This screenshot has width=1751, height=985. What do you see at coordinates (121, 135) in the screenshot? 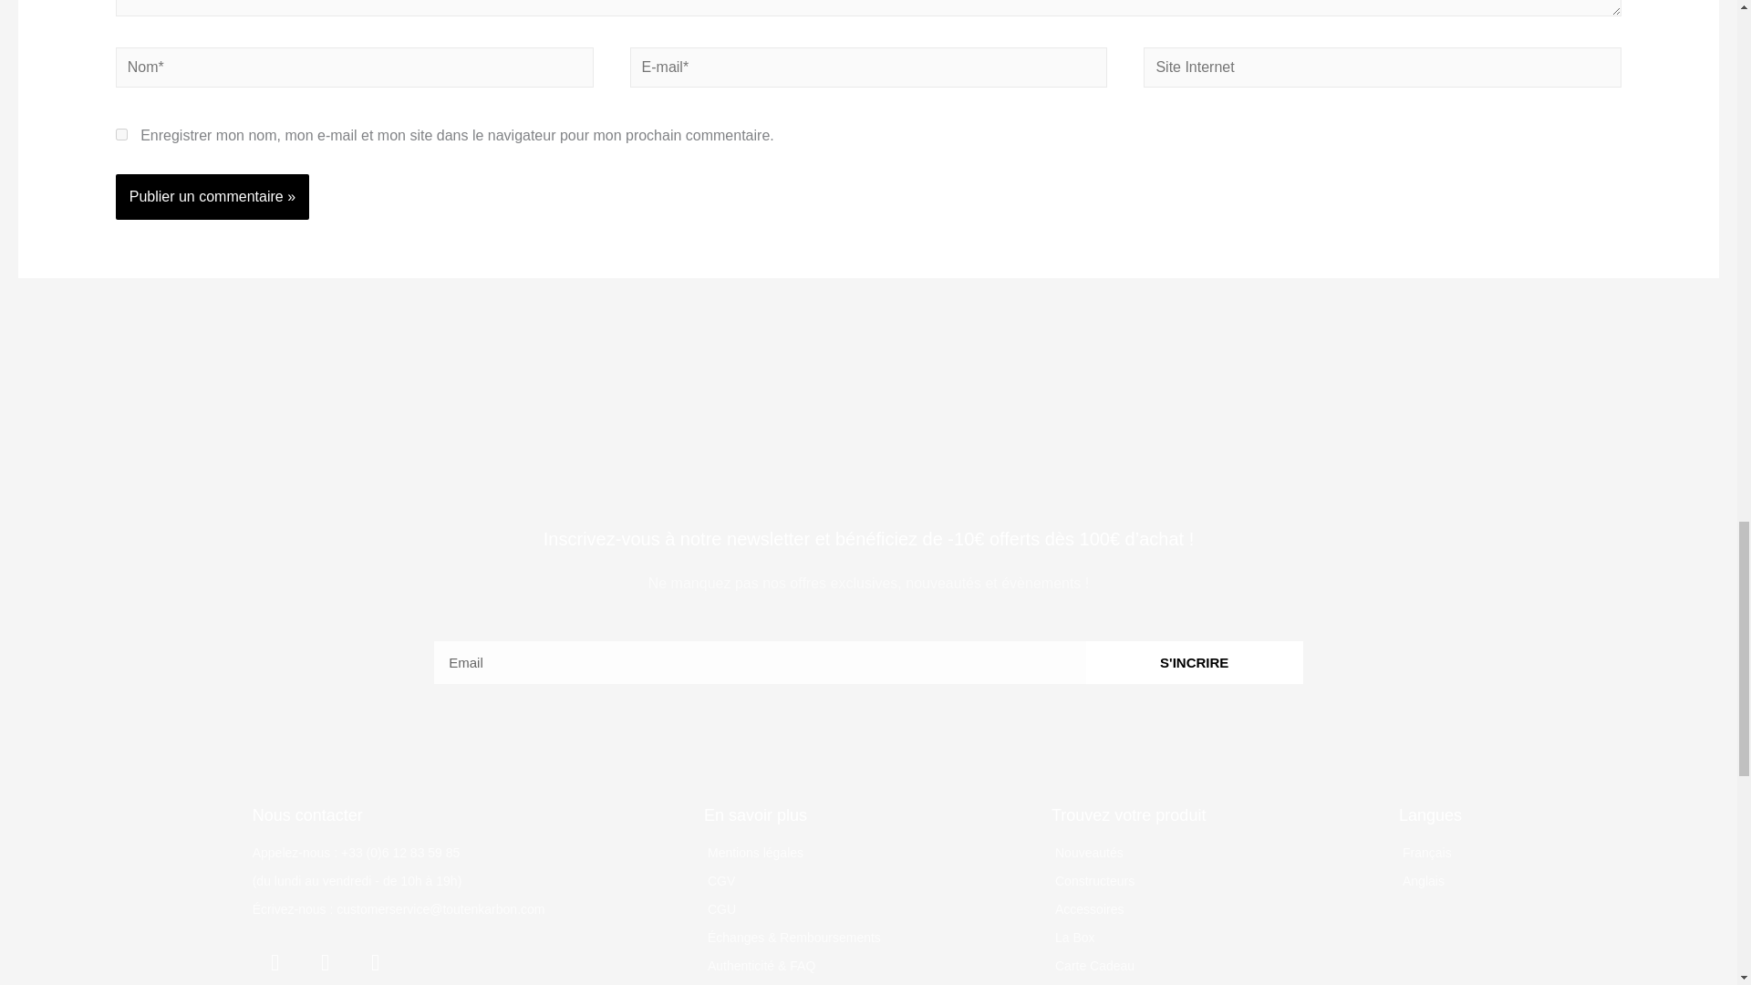
I see `yes` at bounding box center [121, 135].